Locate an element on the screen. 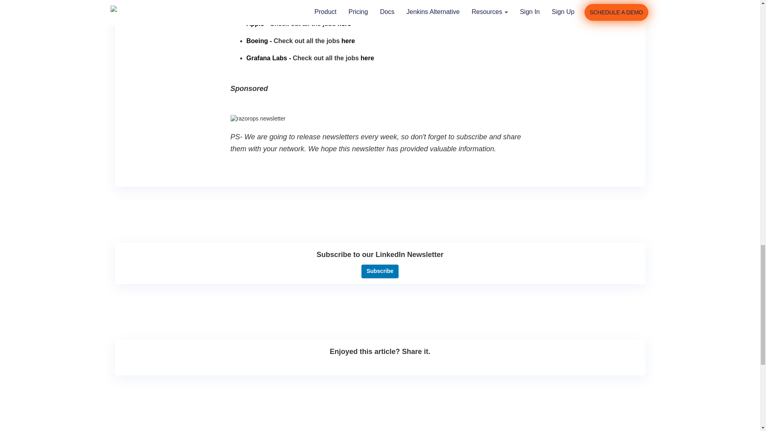 This screenshot has width=766, height=431. here is located at coordinates (367, 58).